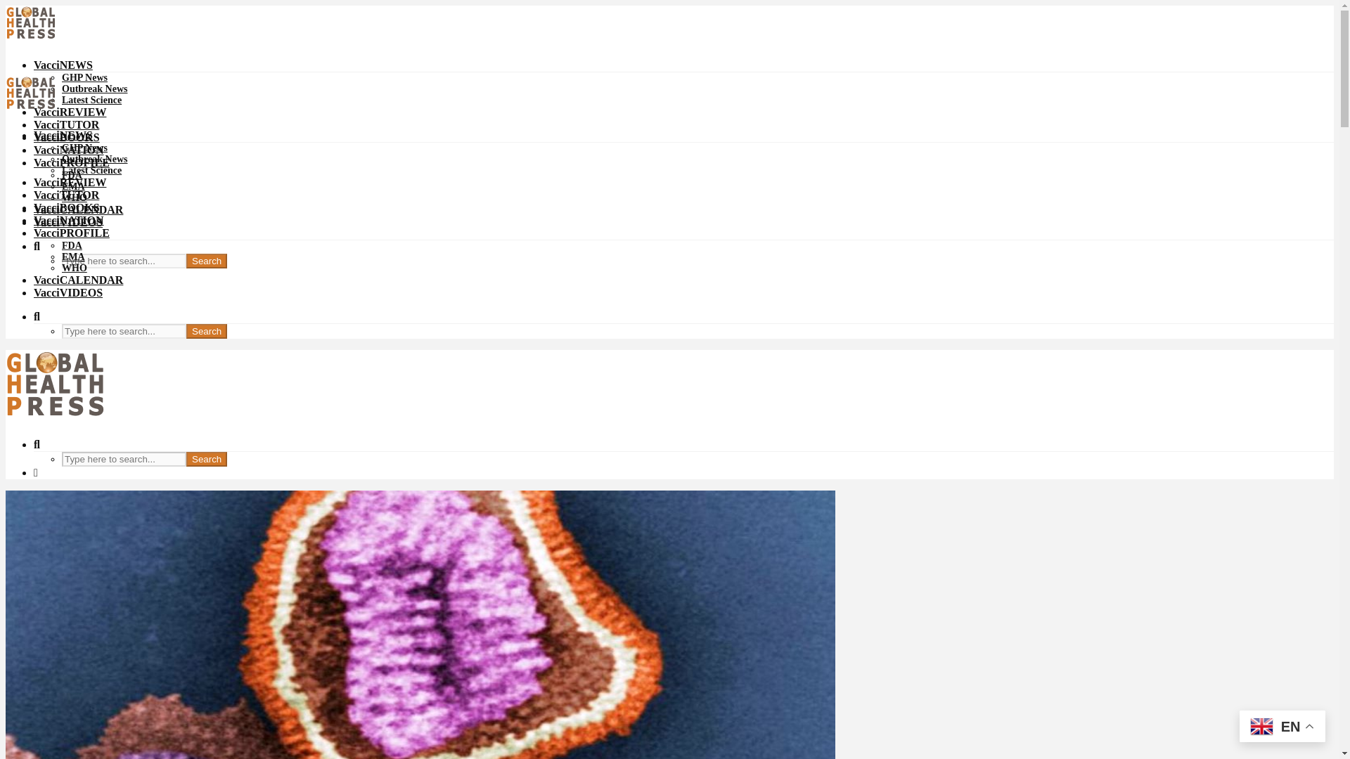 Image resolution: width=1350 pixels, height=759 pixels. What do you see at coordinates (67, 222) in the screenshot?
I see `VacciVIDEOS` at bounding box center [67, 222].